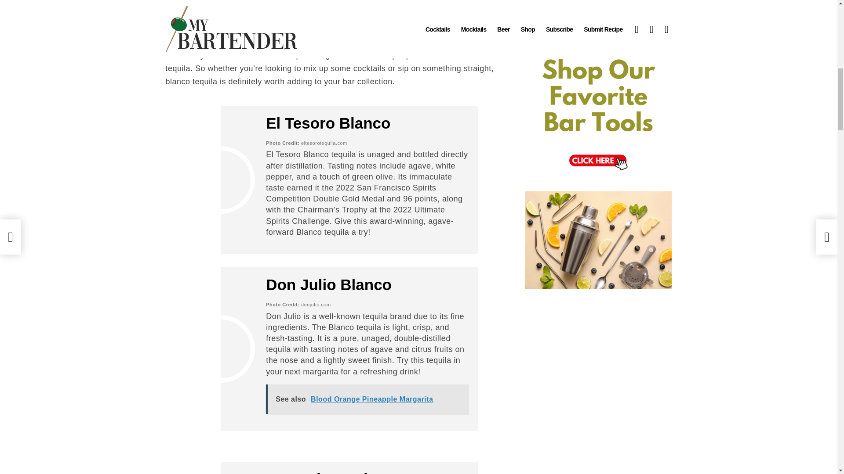  Describe the element at coordinates (221, 180) in the screenshot. I see `10 Must-Try Blanco Tequilas 2` at that location.